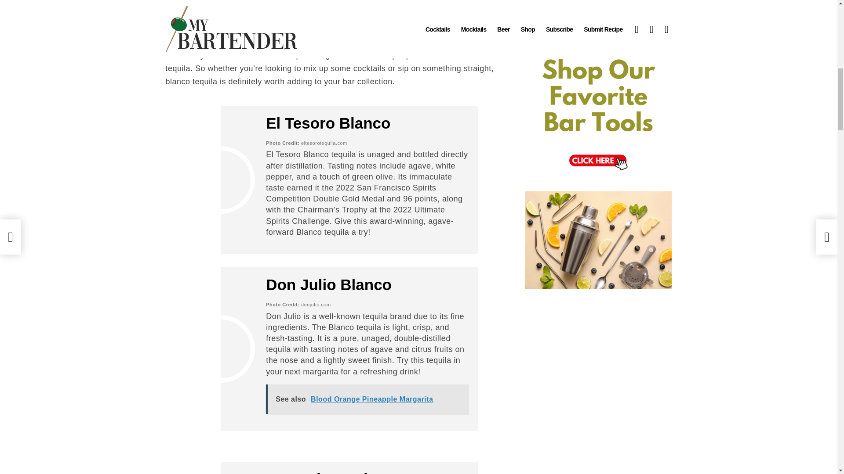  Describe the element at coordinates (221, 180) in the screenshot. I see `10 Must-Try Blanco Tequilas 2` at that location.